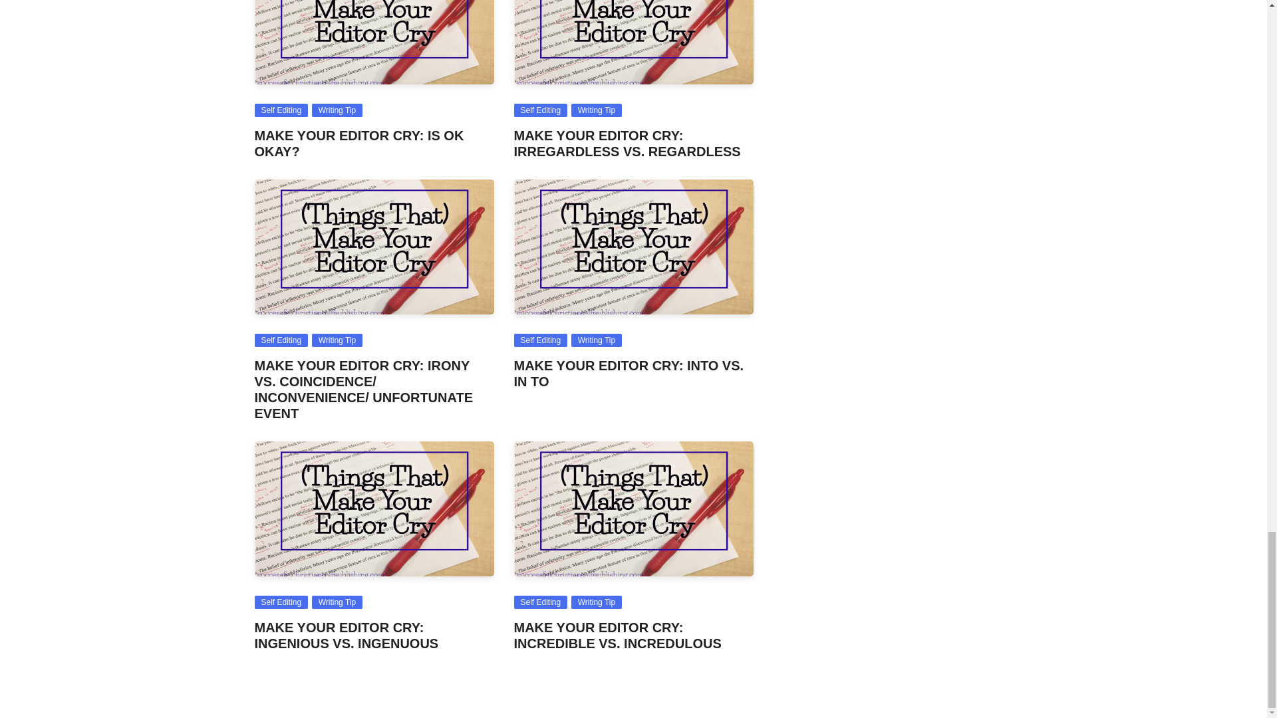 The height and width of the screenshot is (718, 1277). What do you see at coordinates (337, 602) in the screenshot?
I see `Writing Tip` at bounding box center [337, 602].